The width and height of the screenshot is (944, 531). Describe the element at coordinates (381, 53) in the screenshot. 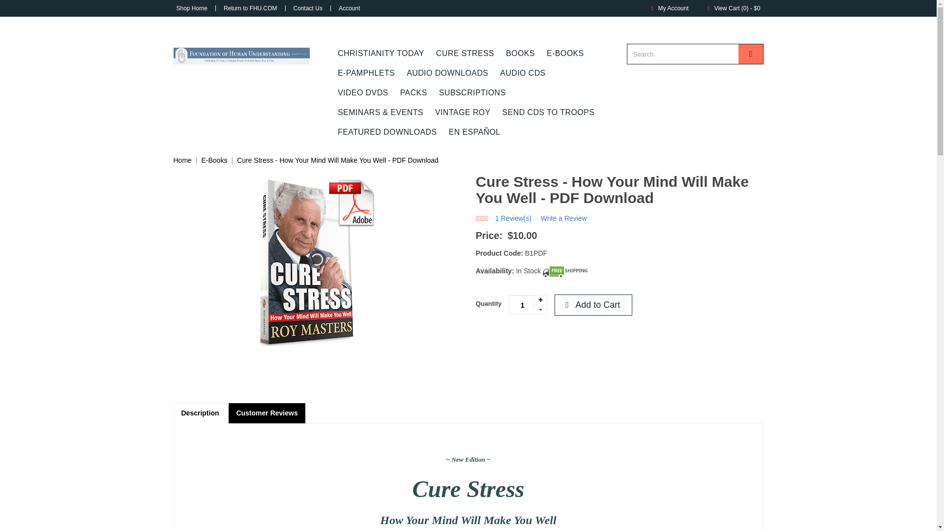

I see `CHRISTIANITY TODAY` at that location.